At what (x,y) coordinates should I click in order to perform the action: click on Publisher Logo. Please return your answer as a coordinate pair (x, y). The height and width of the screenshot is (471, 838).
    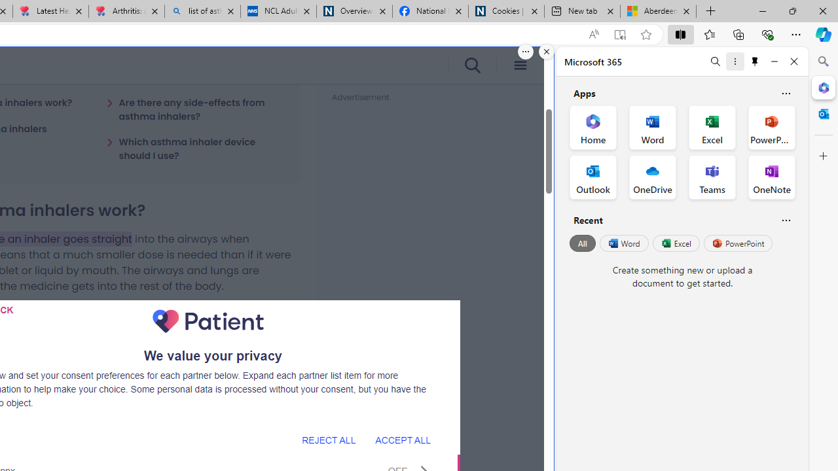
    Looking at the image, I should click on (208, 321).